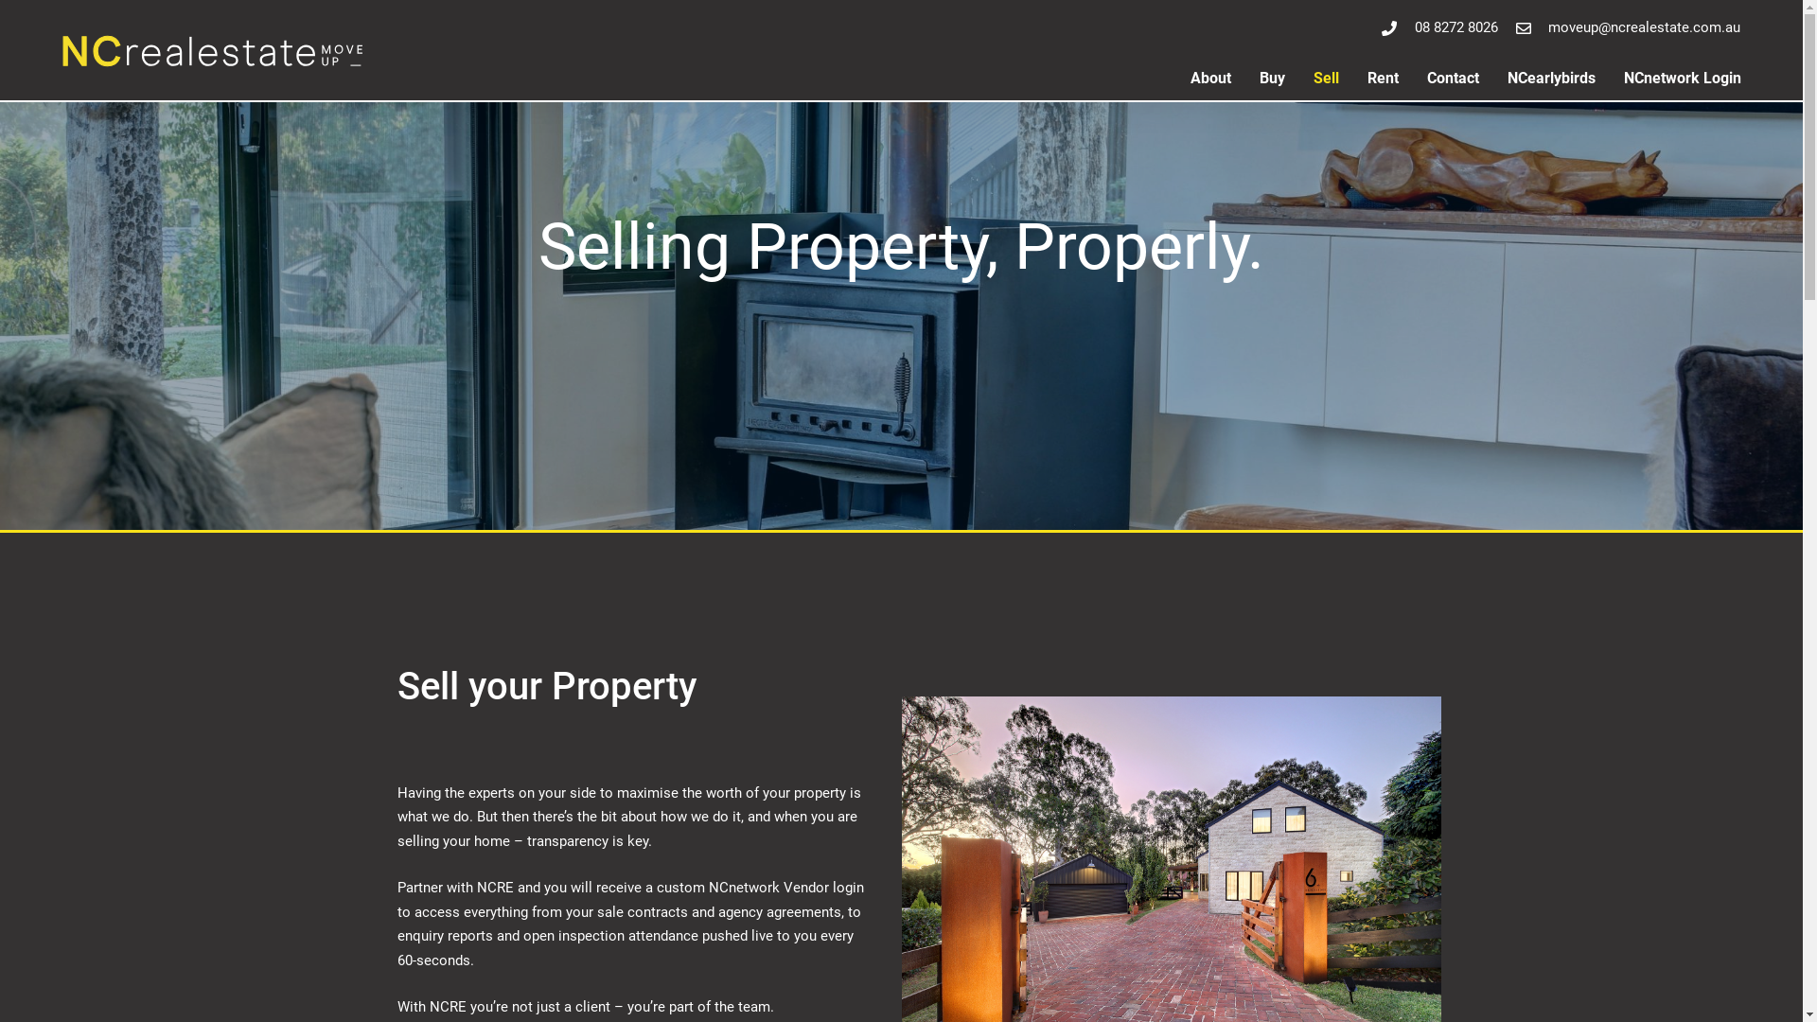 The width and height of the screenshot is (1817, 1022). Describe the element at coordinates (213, 51) in the screenshot. I see `NCRE_Logo_WebHeader_320` at that location.